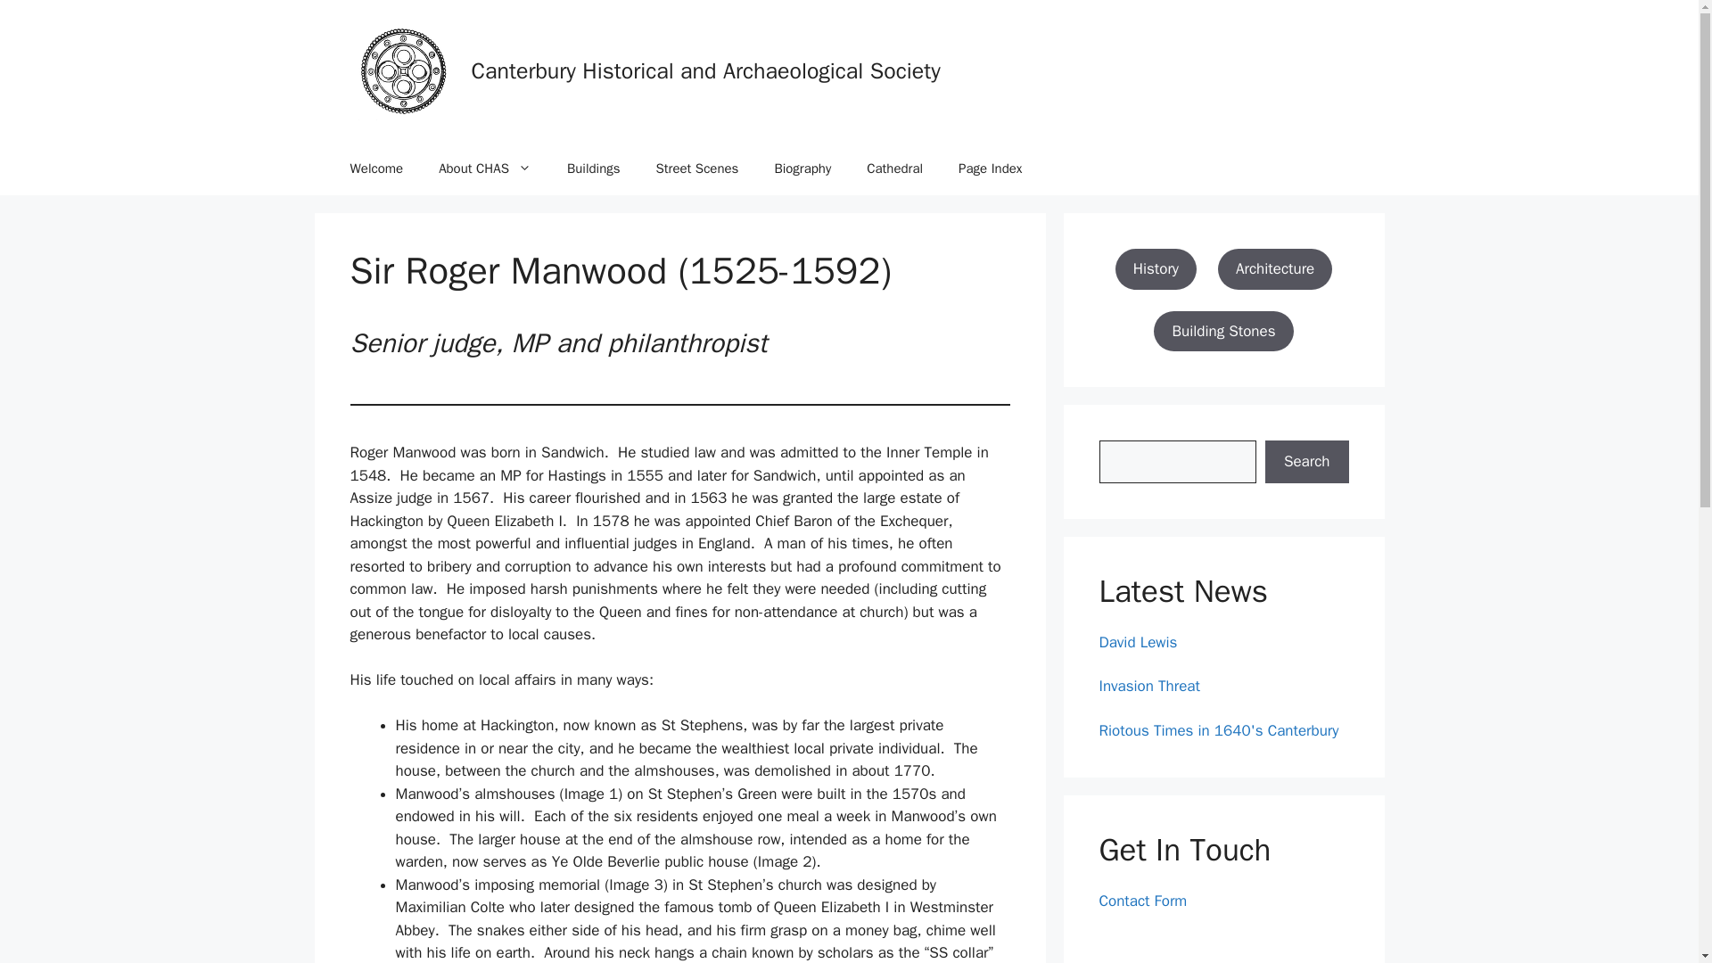 The height and width of the screenshot is (963, 1712). I want to click on Search, so click(1306, 462).